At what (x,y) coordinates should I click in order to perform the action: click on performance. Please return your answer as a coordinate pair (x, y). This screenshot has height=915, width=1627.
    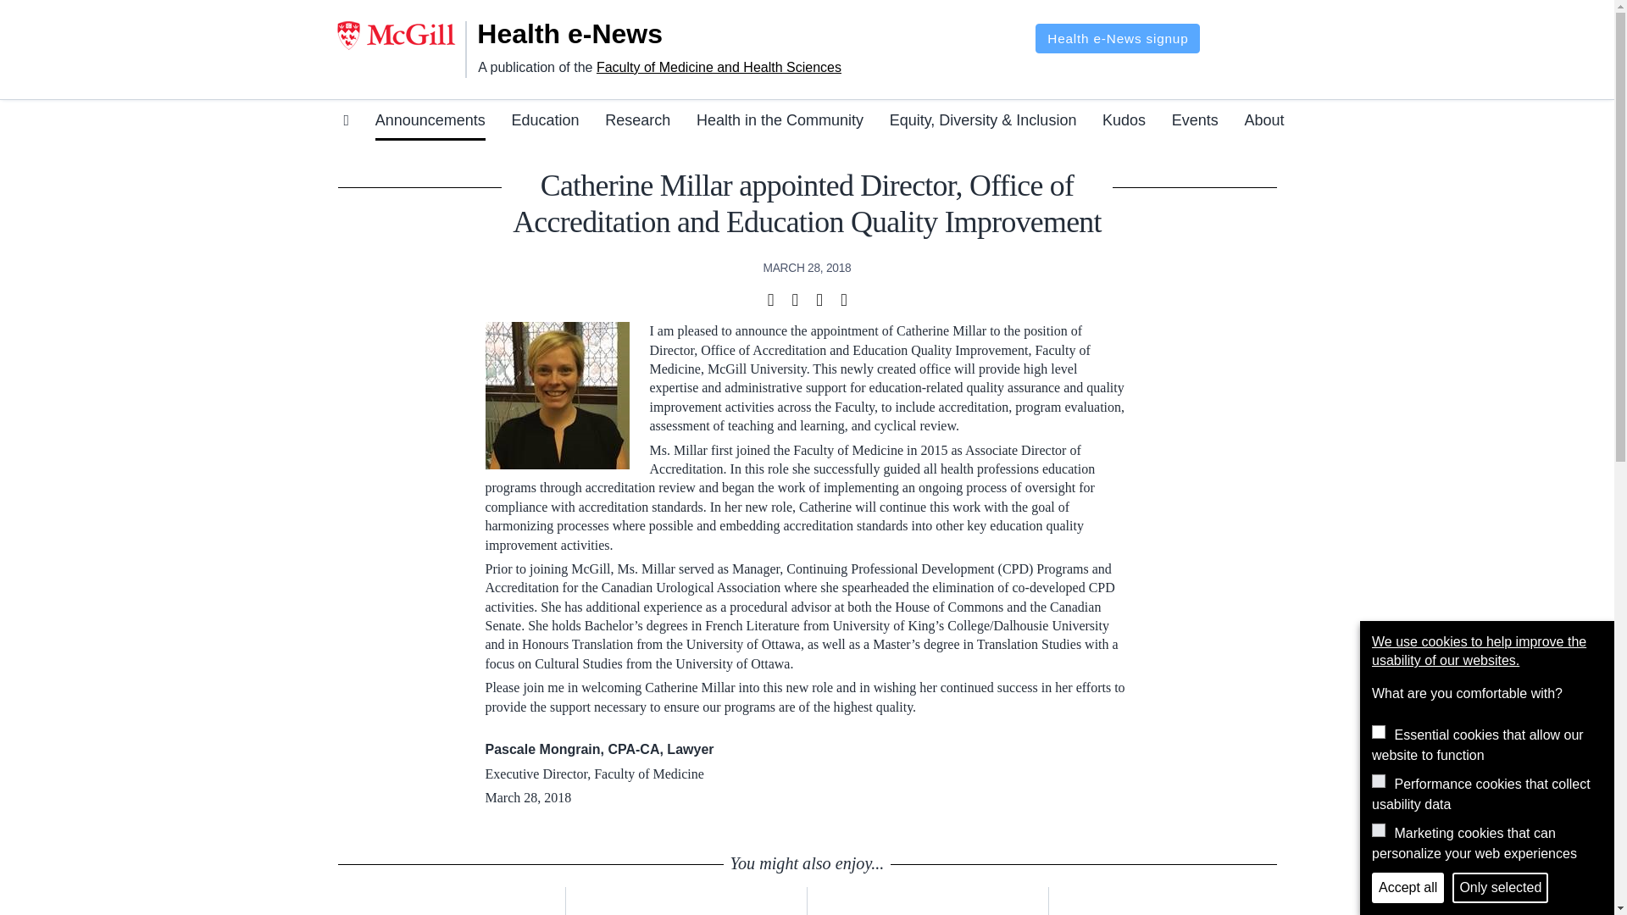
    Looking at the image, I should click on (1378, 780).